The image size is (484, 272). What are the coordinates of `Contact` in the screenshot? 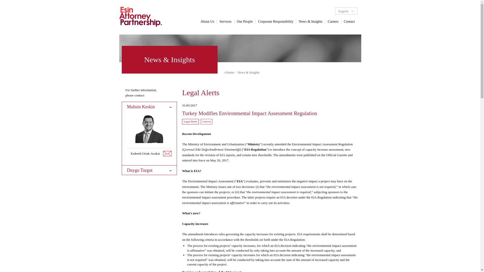 It's located at (349, 21).